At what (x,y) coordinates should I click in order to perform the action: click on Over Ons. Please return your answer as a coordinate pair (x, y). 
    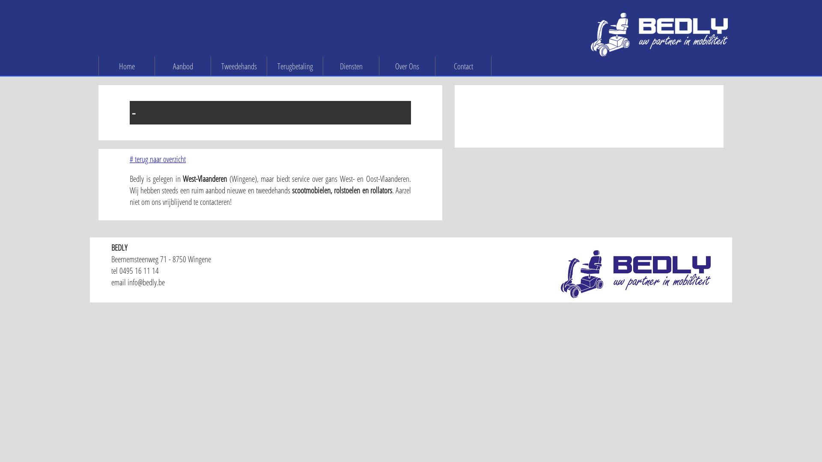
    Looking at the image, I should click on (408, 66).